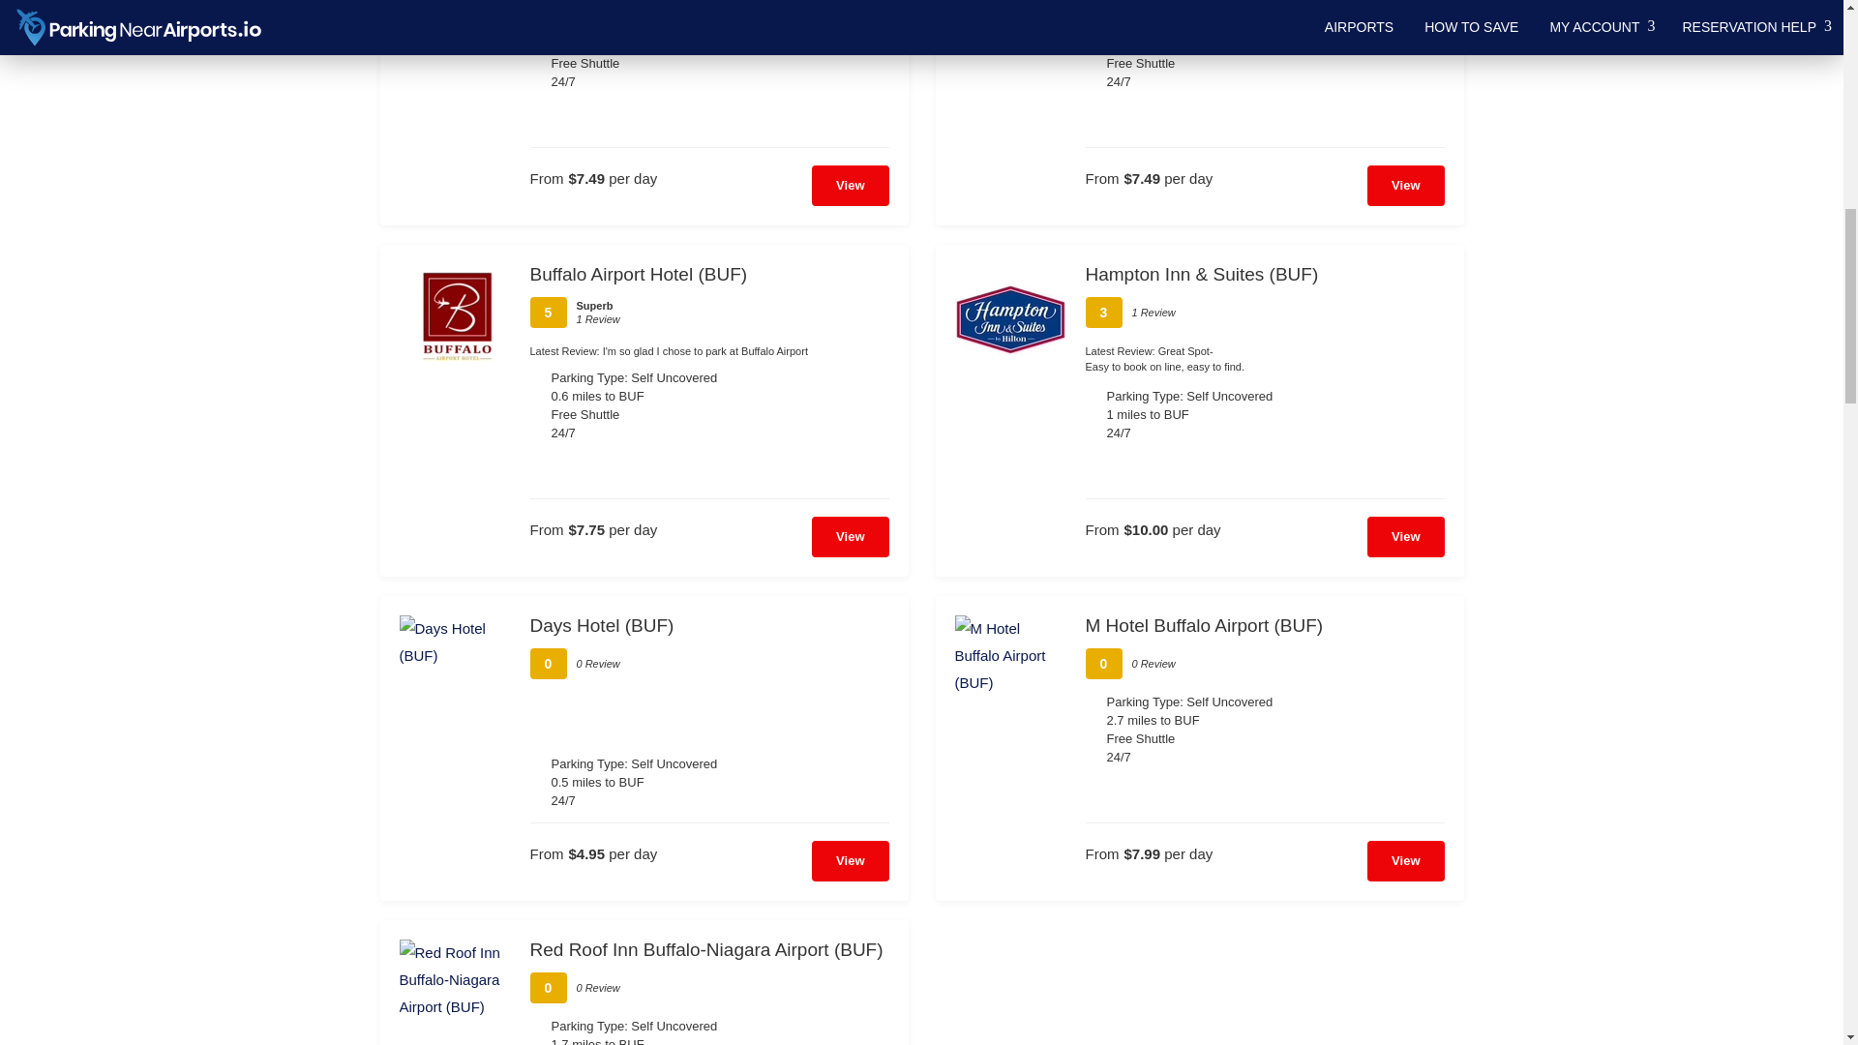  Describe the element at coordinates (1405, 536) in the screenshot. I see `View` at that location.